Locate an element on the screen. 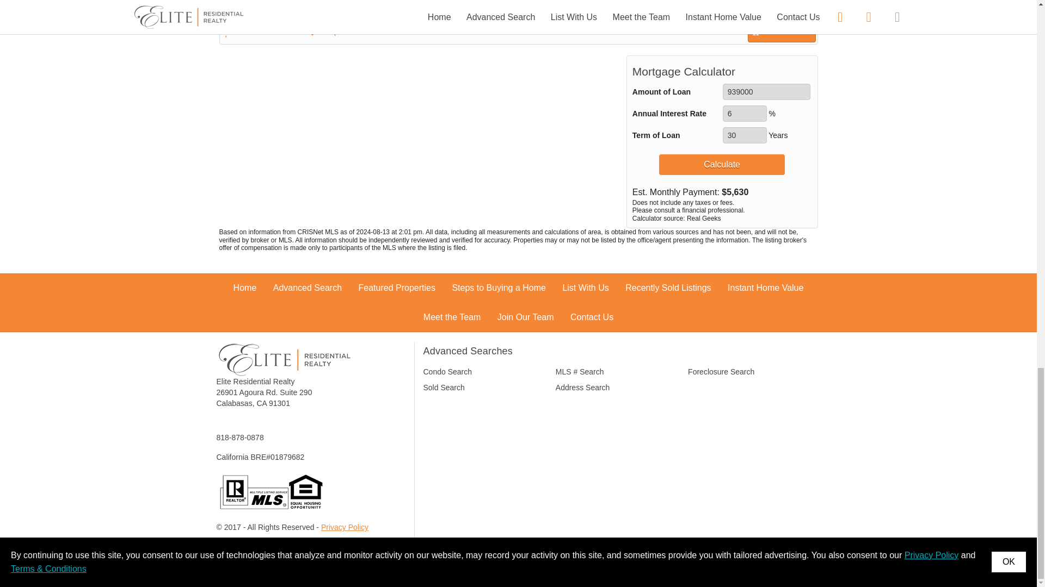  6 is located at coordinates (745, 113).